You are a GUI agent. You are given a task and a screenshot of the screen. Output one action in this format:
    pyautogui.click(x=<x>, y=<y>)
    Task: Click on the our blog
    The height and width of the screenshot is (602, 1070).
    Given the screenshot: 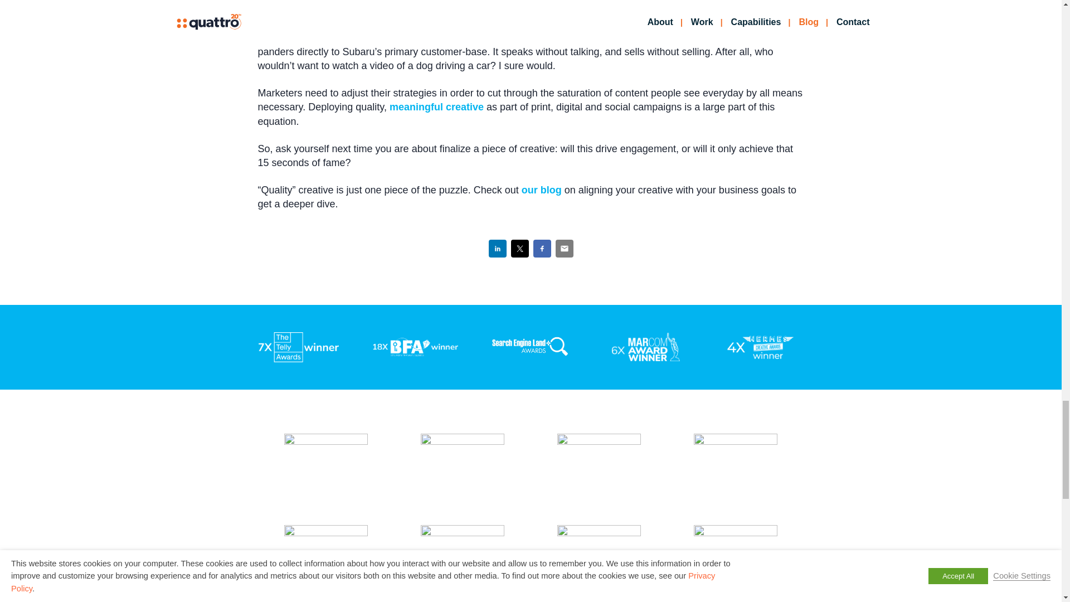 What is the action you would take?
    pyautogui.click(x=542, y=190)
    